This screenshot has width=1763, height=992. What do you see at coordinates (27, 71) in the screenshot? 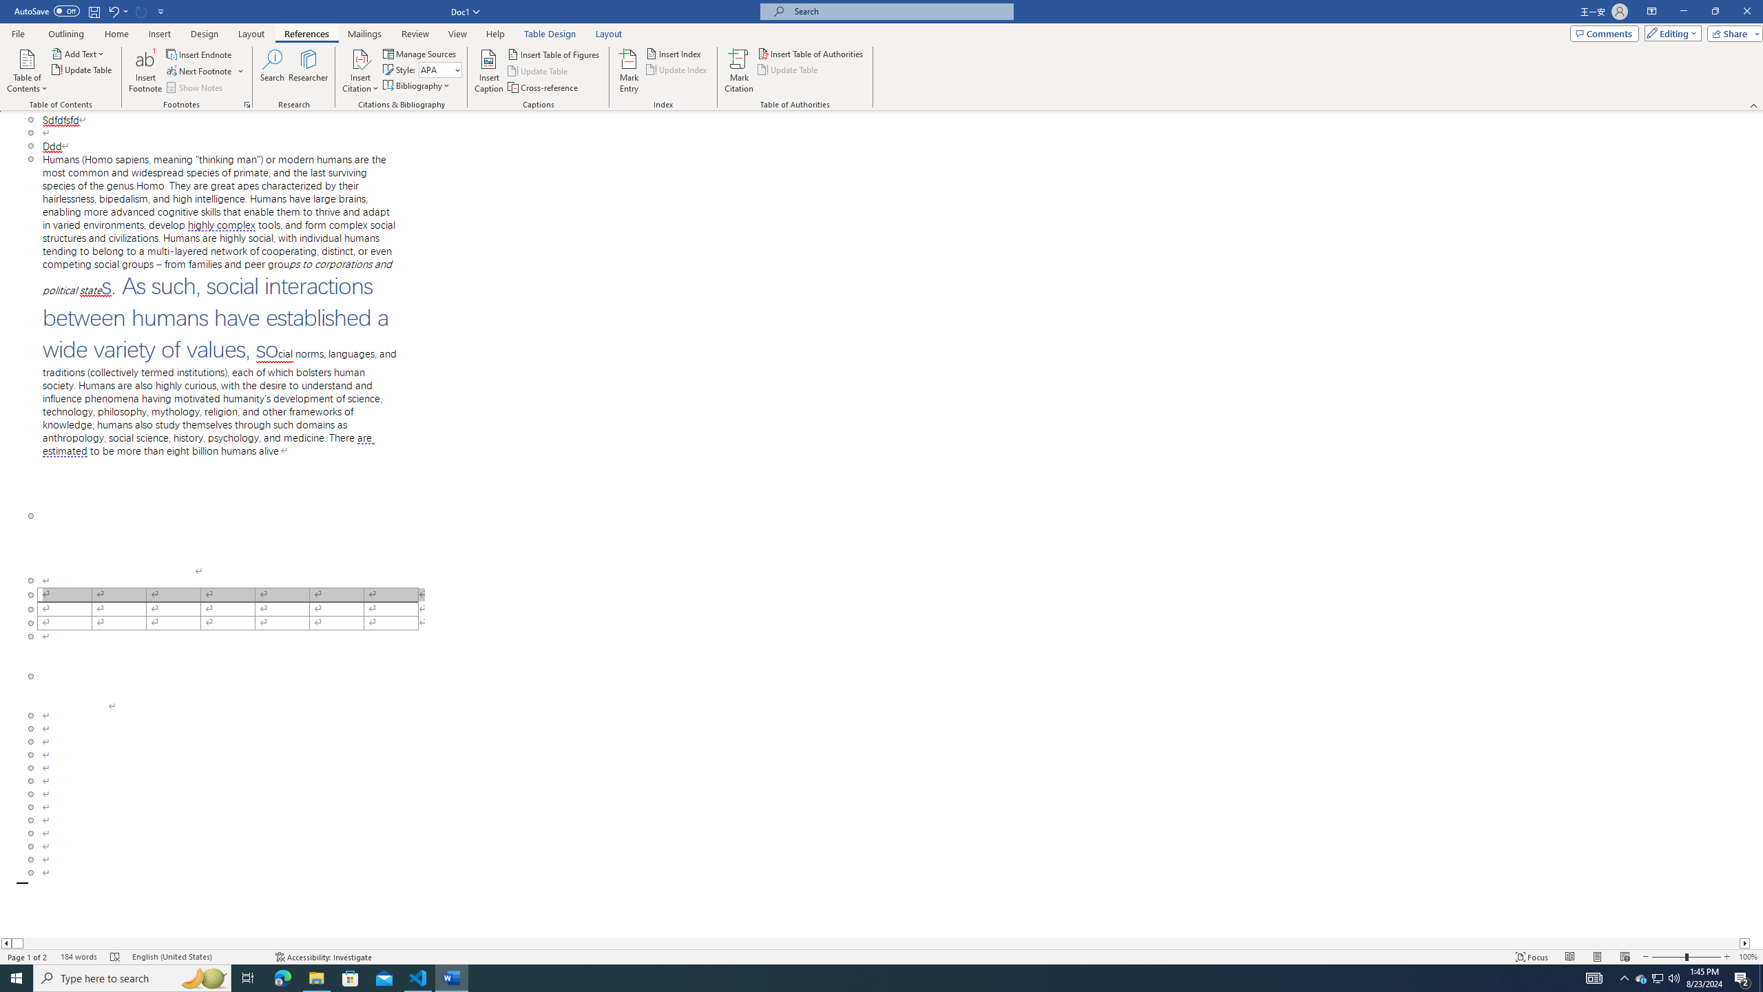
I see `Table of Contents` at bounding box center [27, 71].